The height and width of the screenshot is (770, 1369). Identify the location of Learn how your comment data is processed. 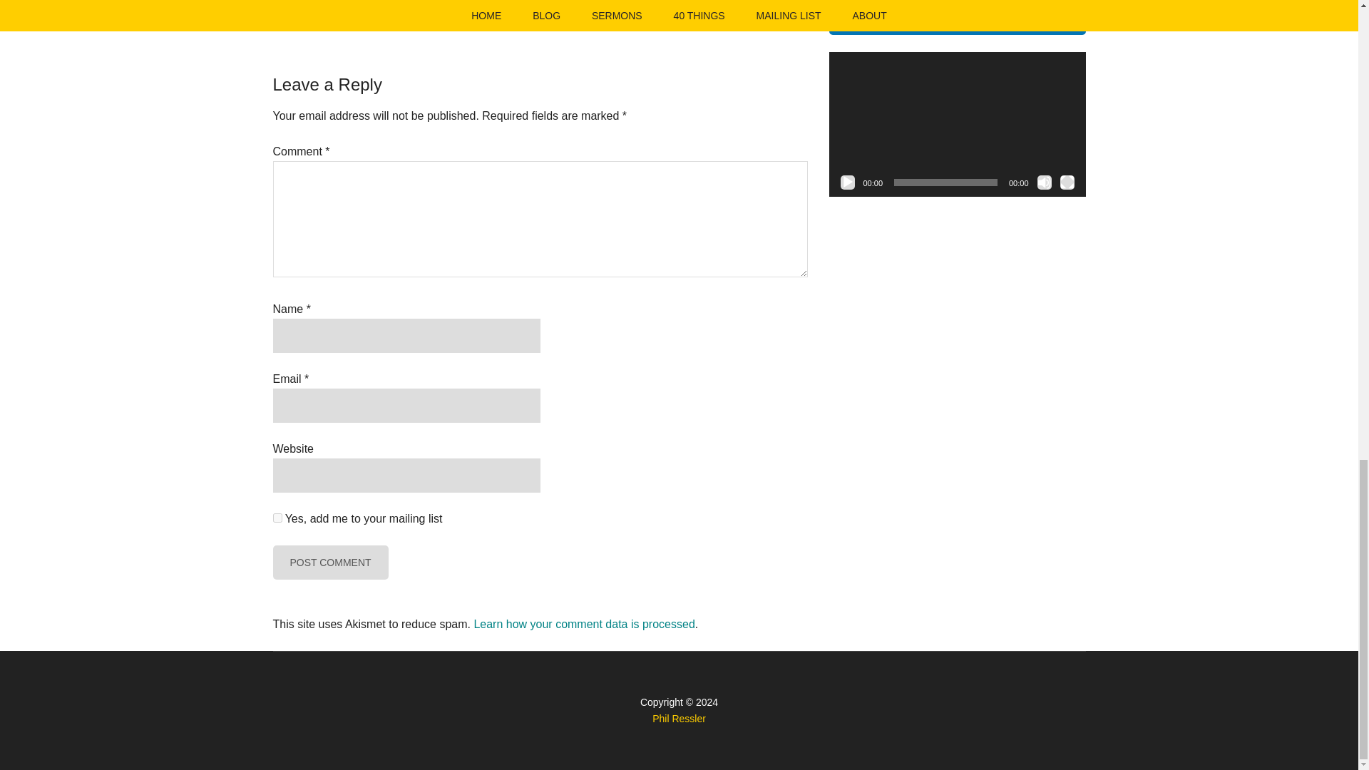
(583, 625).